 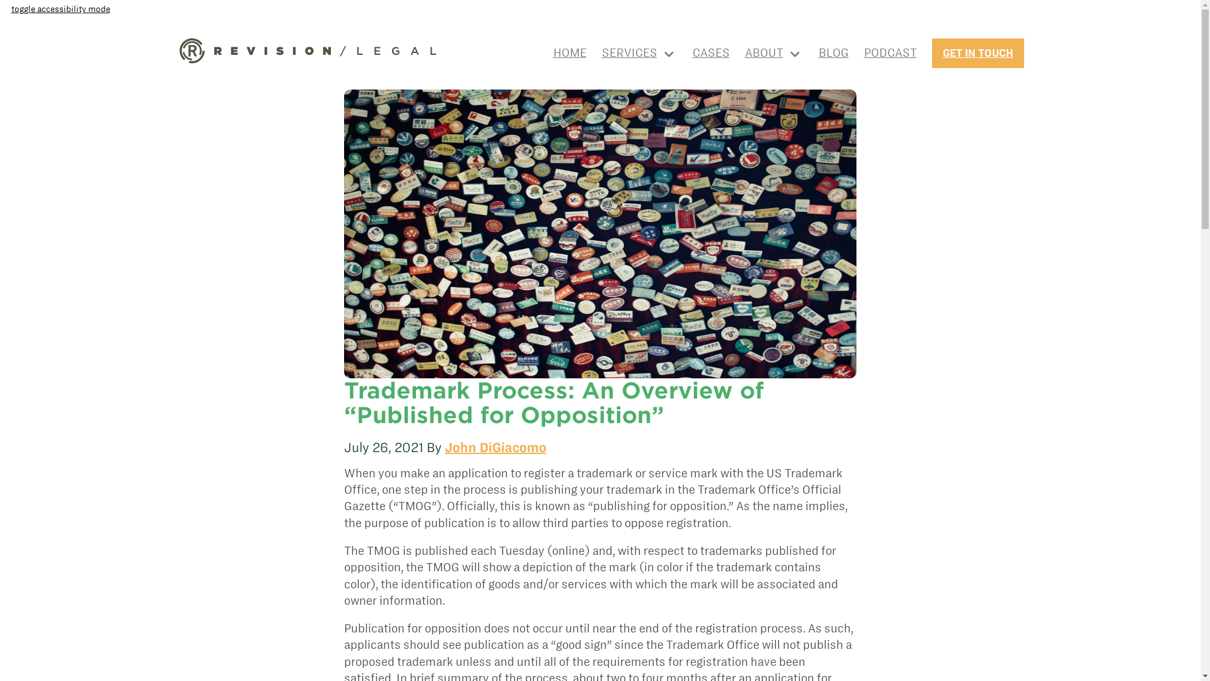 What do you see at coordinates (639, 52) in the screenshot?
I see `Services` at bounding box center [639, 52].